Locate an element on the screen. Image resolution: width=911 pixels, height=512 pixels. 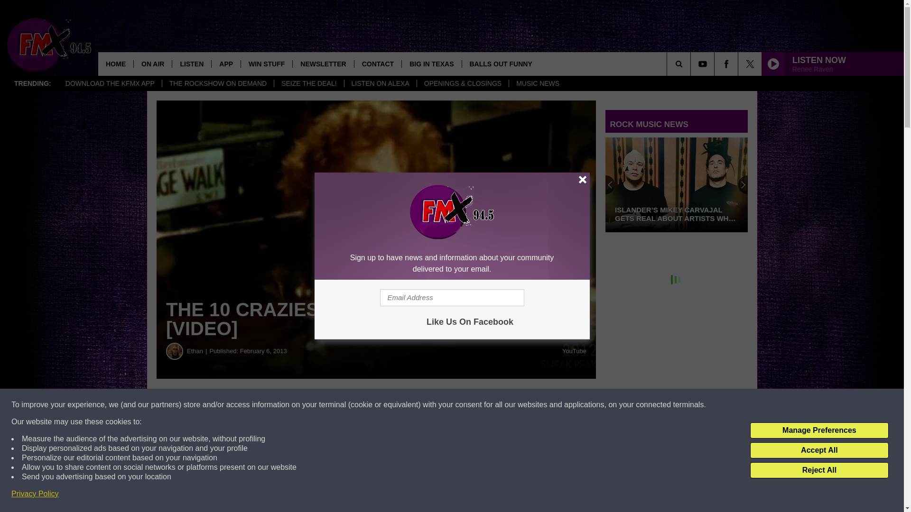
APP is located at coordinates (226, 64).